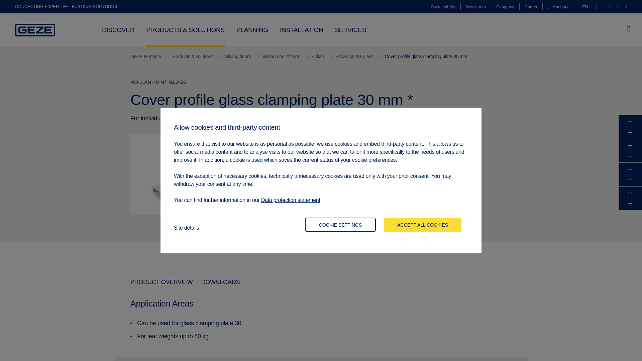 Image resolution: width=642 pixels, height=361 pixels. What do you see at coordinates (626, 7) in the screenshot?
I see `Youtube` at bounding box center [626, 7].